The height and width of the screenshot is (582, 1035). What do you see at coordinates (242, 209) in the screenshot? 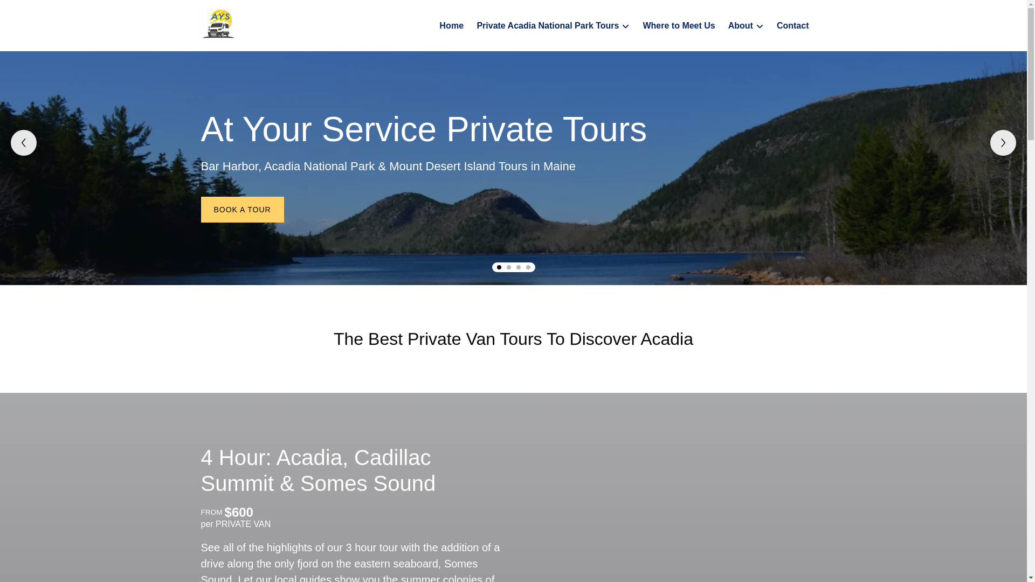
I see `BOOK A TOUR` at bounding box center [242, 209].